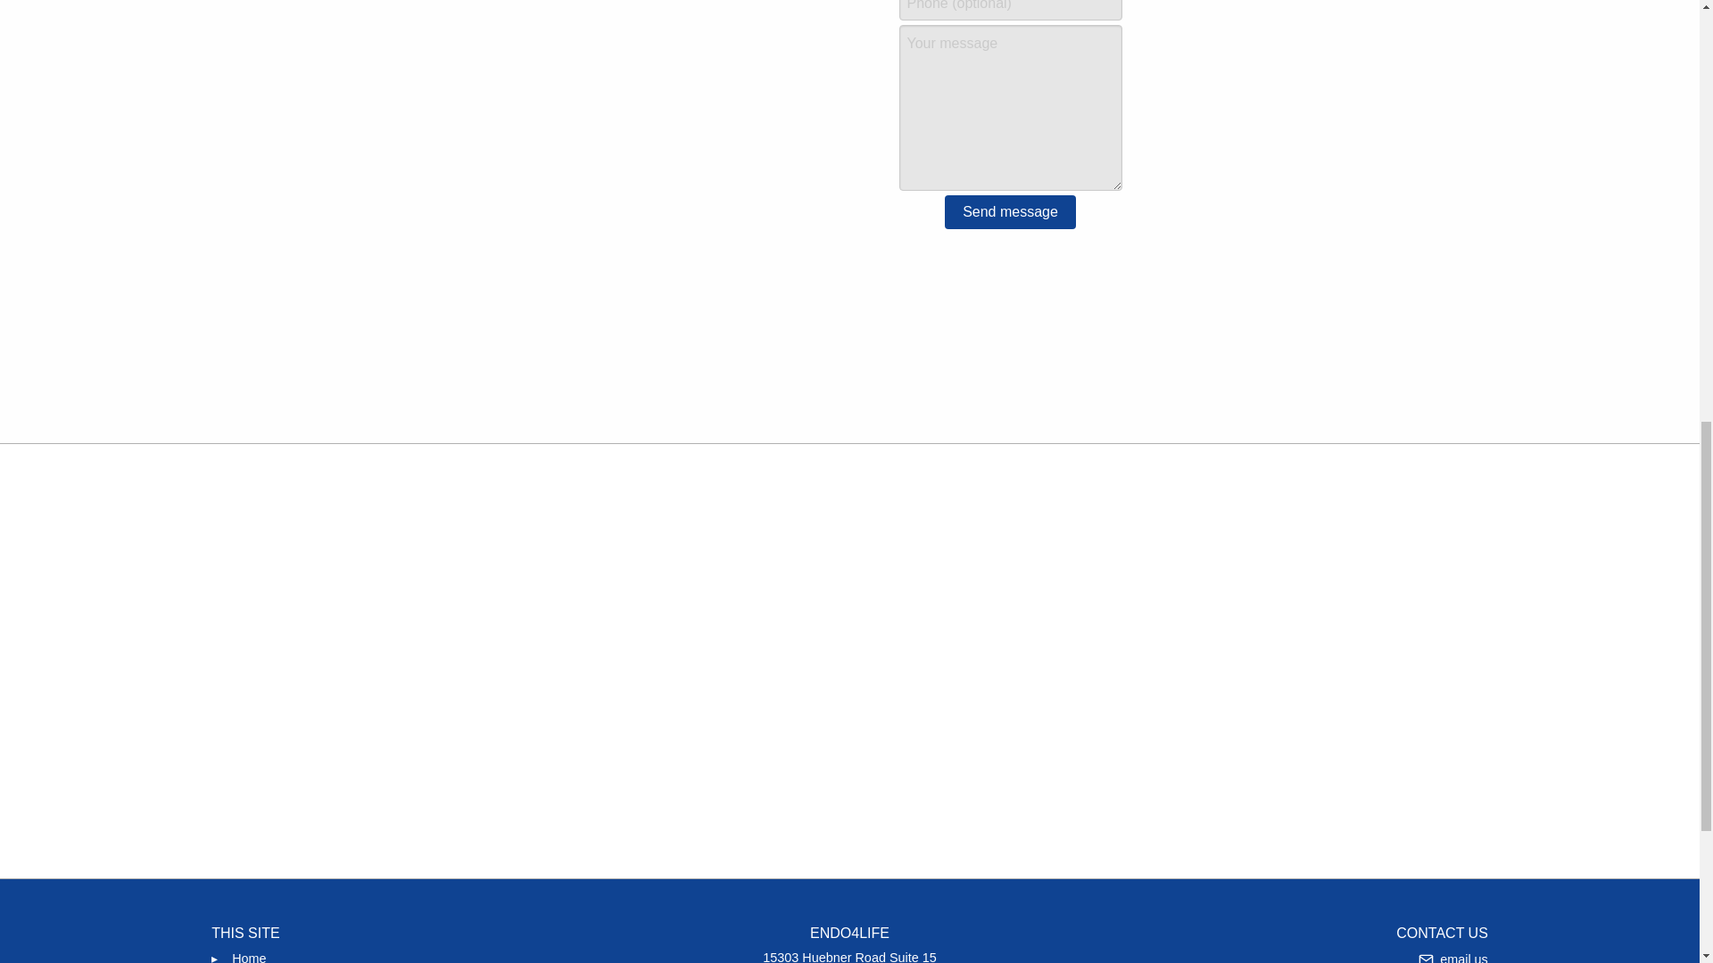  What do you see at coordinates (1453, 954) in the screenshot?
I see `Send message` at bounding box center [1453, 954].